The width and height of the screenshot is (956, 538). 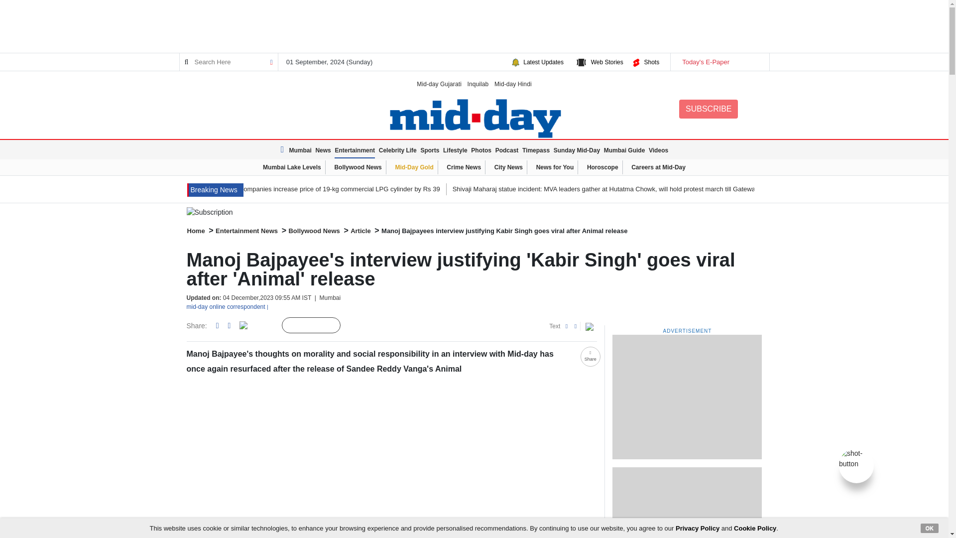 What do you see at coordinates (606, 62) in the screenshot?
I see `Web Stories` at bounding box center [606, 62].